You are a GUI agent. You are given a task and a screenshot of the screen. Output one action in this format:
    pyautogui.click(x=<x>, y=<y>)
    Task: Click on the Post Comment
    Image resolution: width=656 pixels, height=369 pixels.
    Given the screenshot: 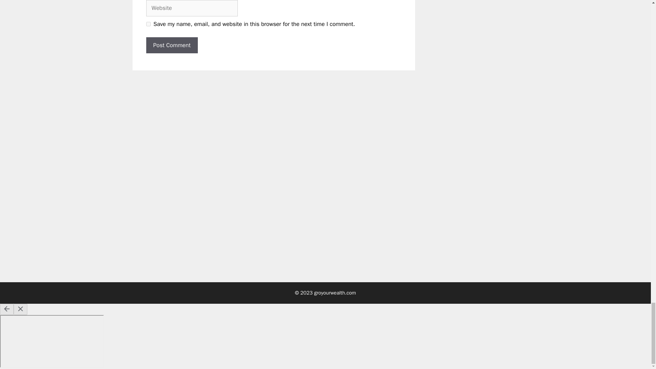 What is the action you would take?
    pyautogui.click(x=172, y=45)
    